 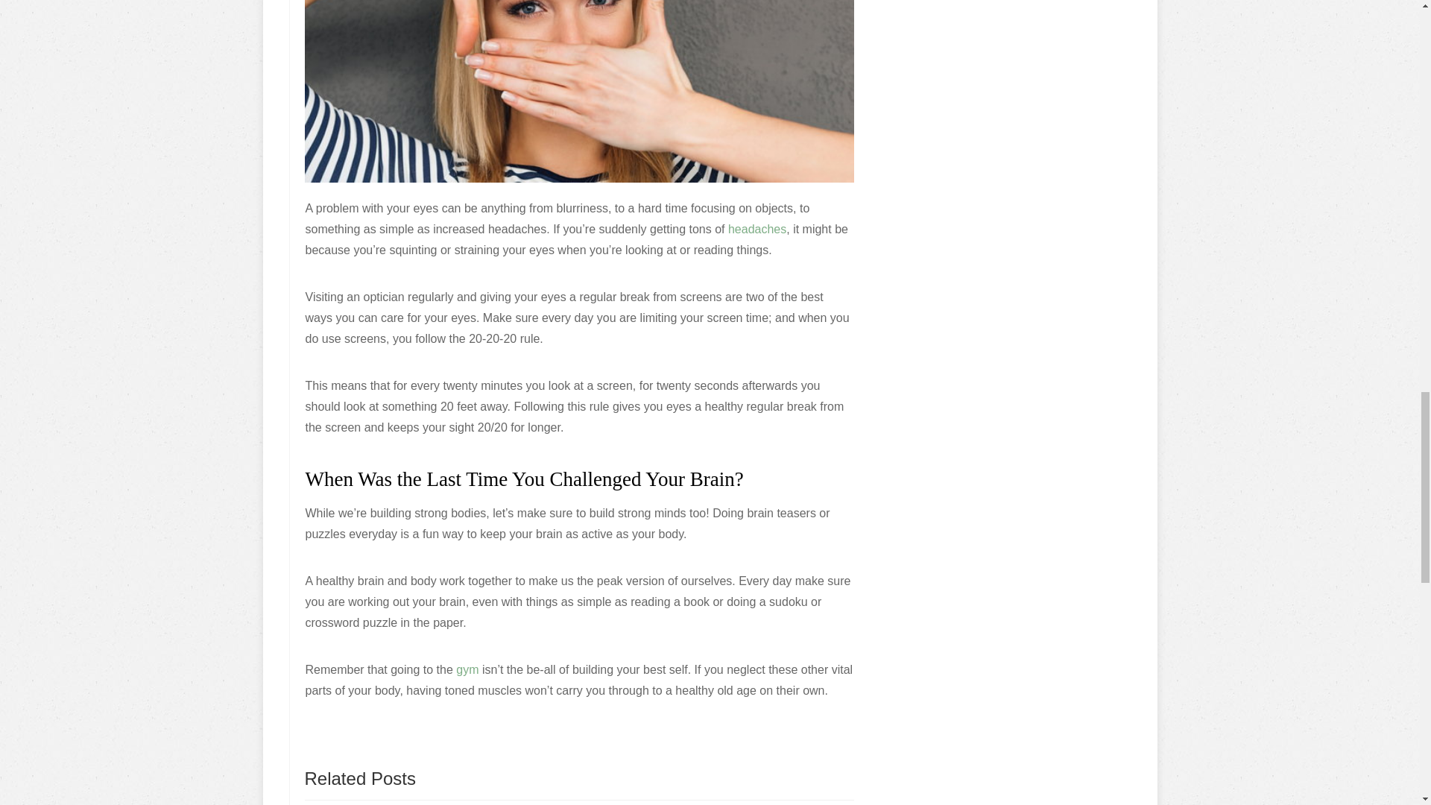 I want to click on eye-check-, so click(x=578, y=91).